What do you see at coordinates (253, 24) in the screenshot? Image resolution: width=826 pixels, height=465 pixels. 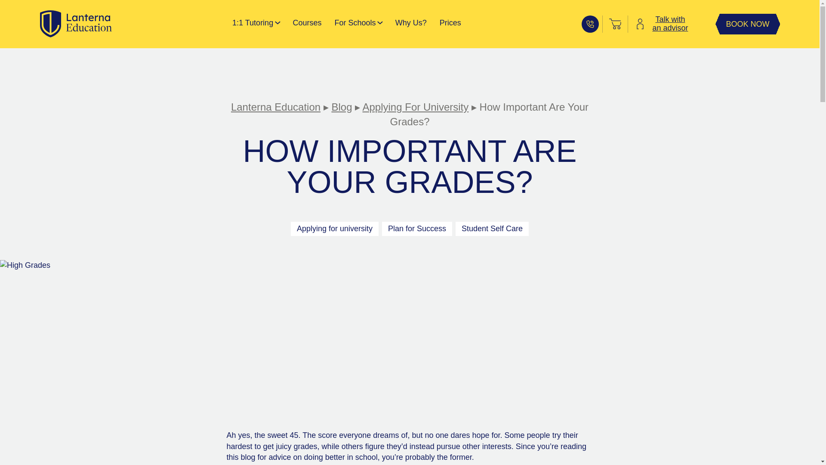 I see `1:1 Tutoring` at bounding box center [253, 24].